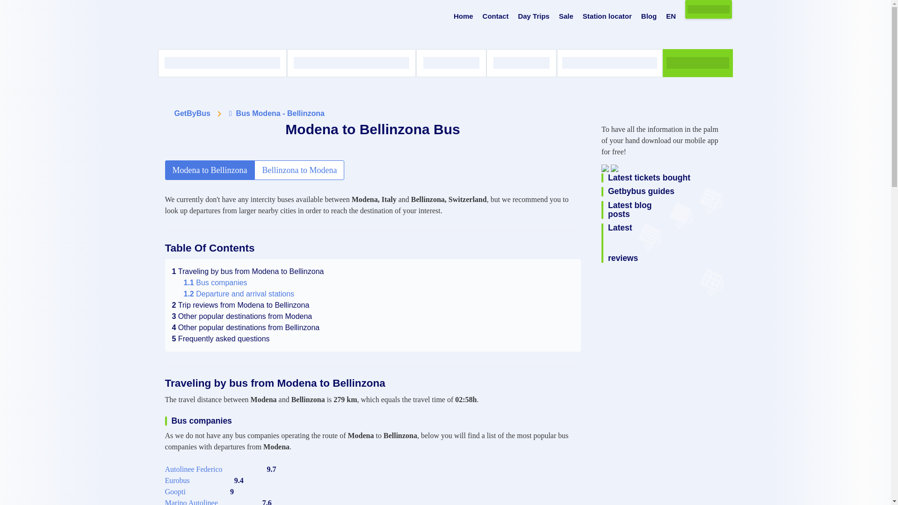  Describe the element at coordinates (671, 16) in the screenshot. I see `EN` at that location.